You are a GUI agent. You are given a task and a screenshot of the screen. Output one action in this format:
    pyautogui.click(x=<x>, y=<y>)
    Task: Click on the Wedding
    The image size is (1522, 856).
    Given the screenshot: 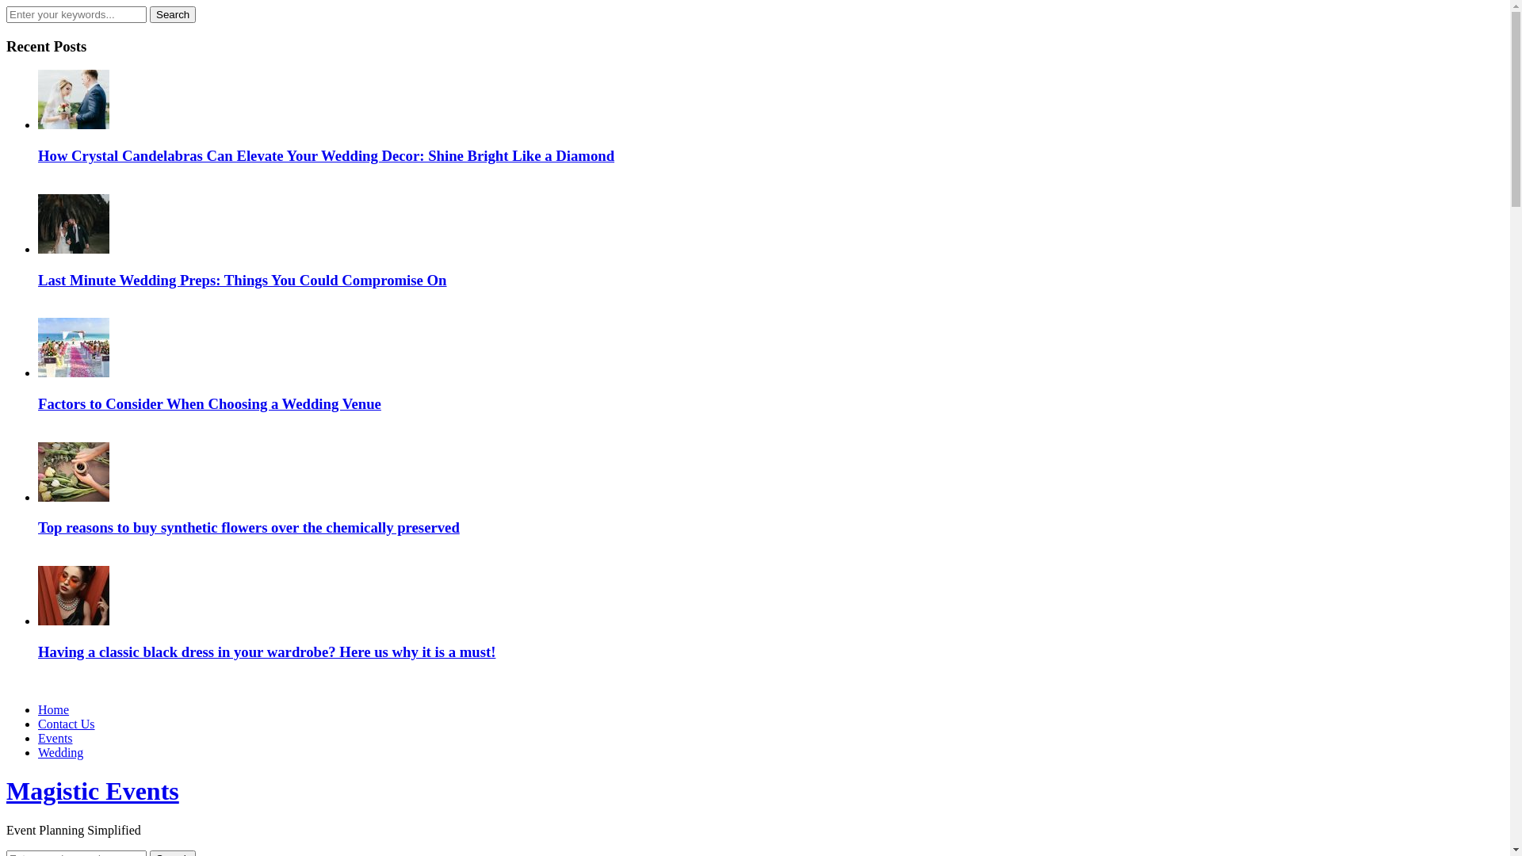 What is the action you would take?
    pyautogui.click(x=60, y=753)
    